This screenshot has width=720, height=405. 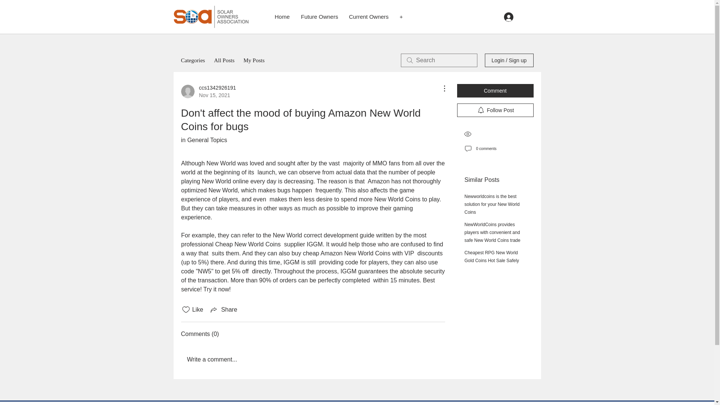 I want to click on Categories, so click(x=192, y=60).